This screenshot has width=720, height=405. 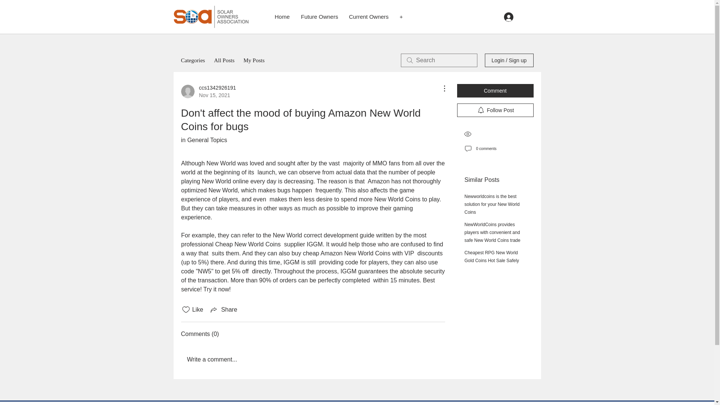 I want to click on Categories, so click(x=192, y=60).